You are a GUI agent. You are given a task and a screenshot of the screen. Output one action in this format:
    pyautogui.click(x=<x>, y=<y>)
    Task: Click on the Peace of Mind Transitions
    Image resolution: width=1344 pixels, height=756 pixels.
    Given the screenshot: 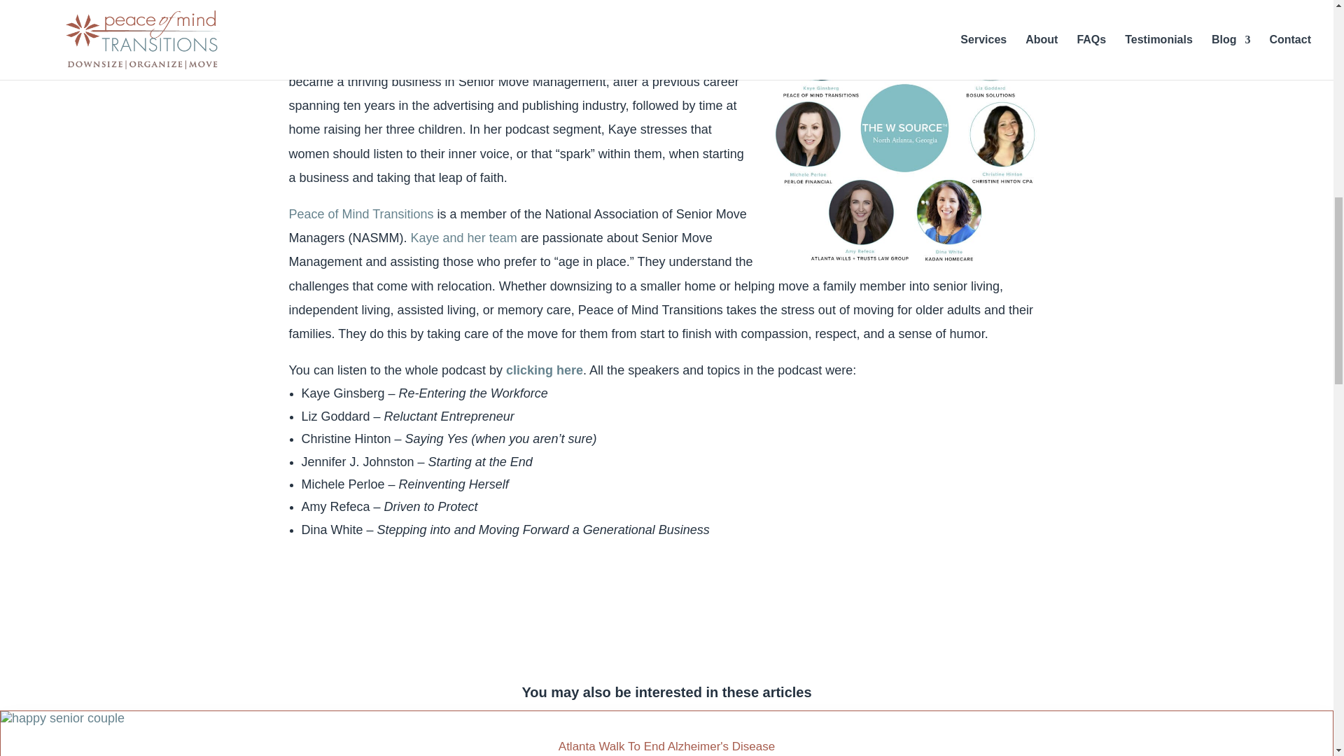 What is the action you would take?
    pyautogui.click(x=360, y=214)
    